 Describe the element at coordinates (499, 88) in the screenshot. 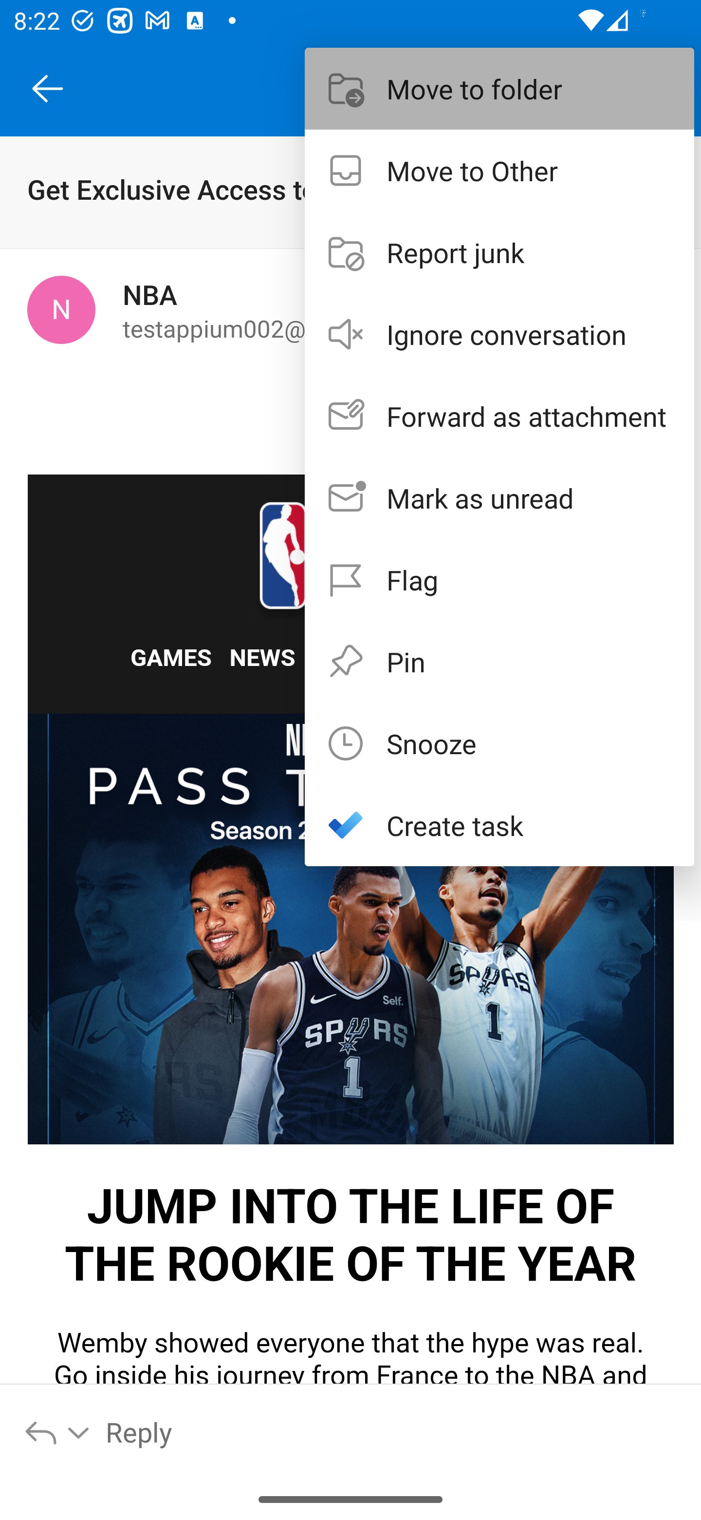

I see `Move to folder` at that location.